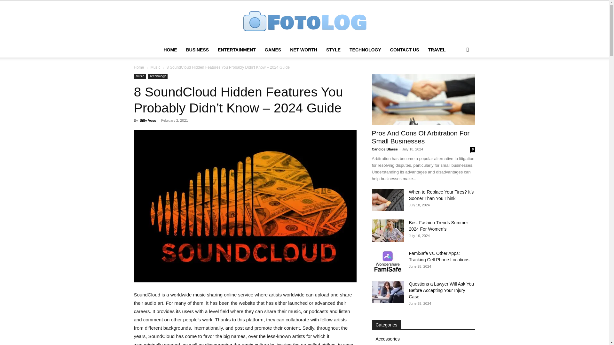  I want to click on TRAVEL, so click(437, 50).